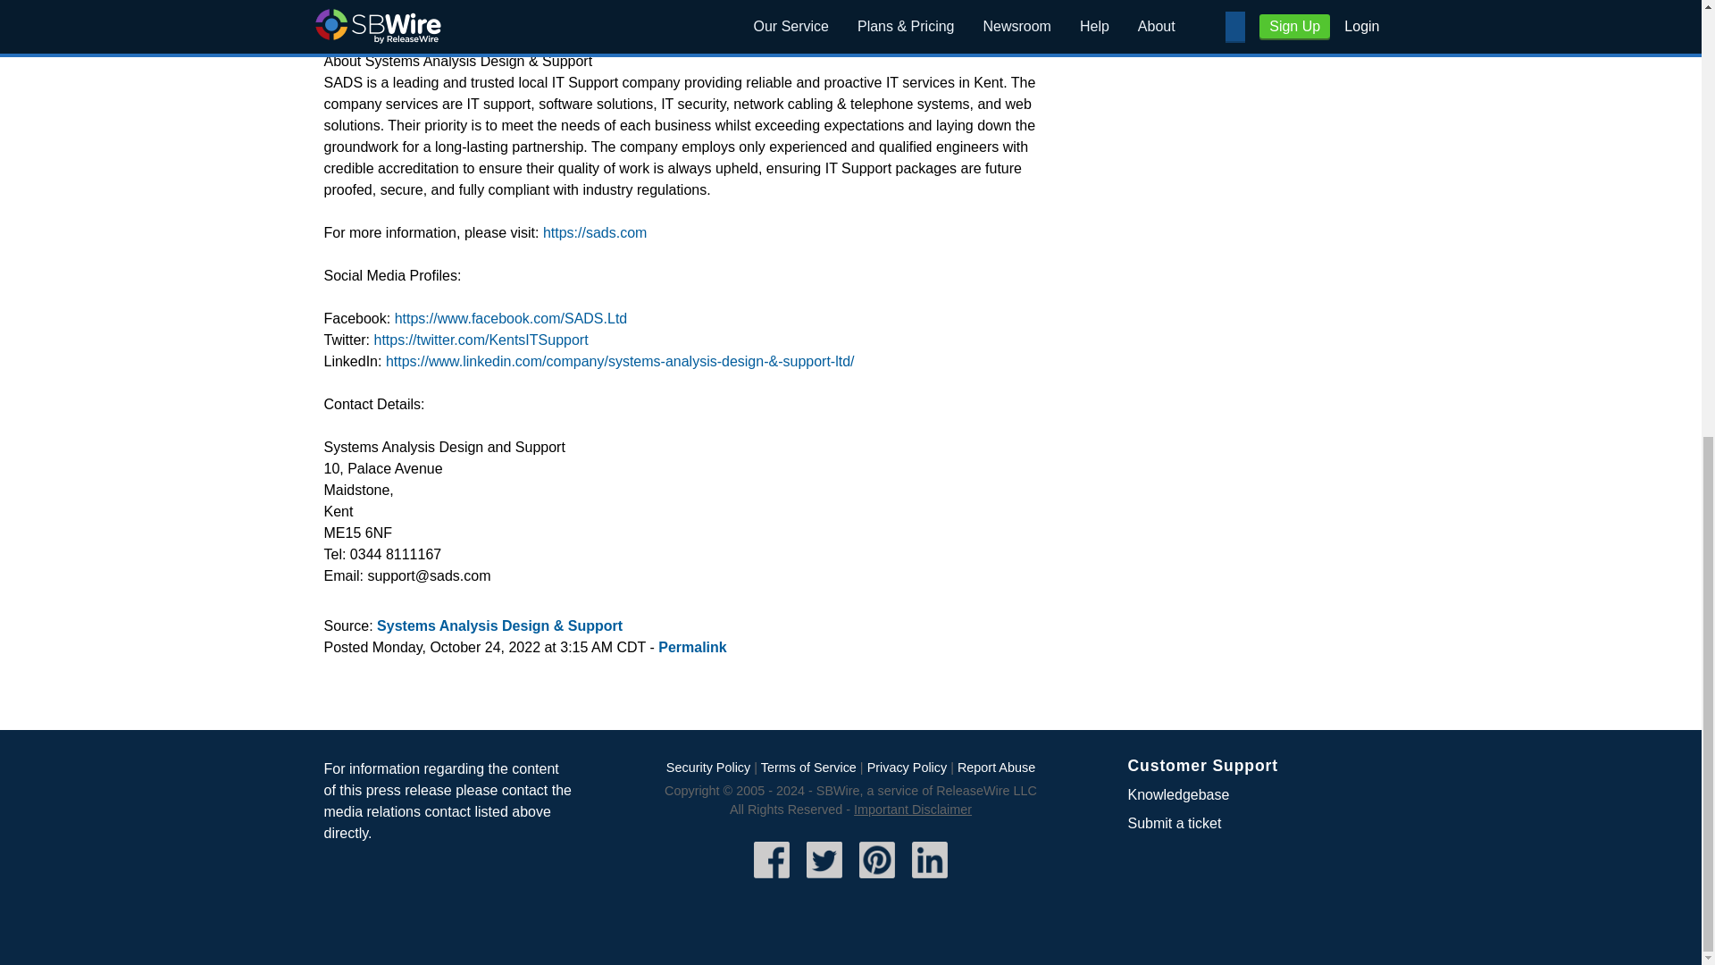  What do you see at coordinates (824, 879) in the screenshot?
I see `Follow SBWire on Twitter` at bounding box center [824, 879].